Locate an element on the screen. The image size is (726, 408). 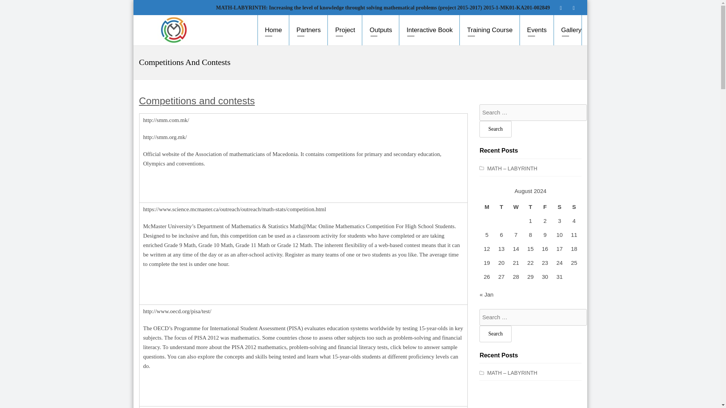
Outputs is located at coordinates (381, 30).